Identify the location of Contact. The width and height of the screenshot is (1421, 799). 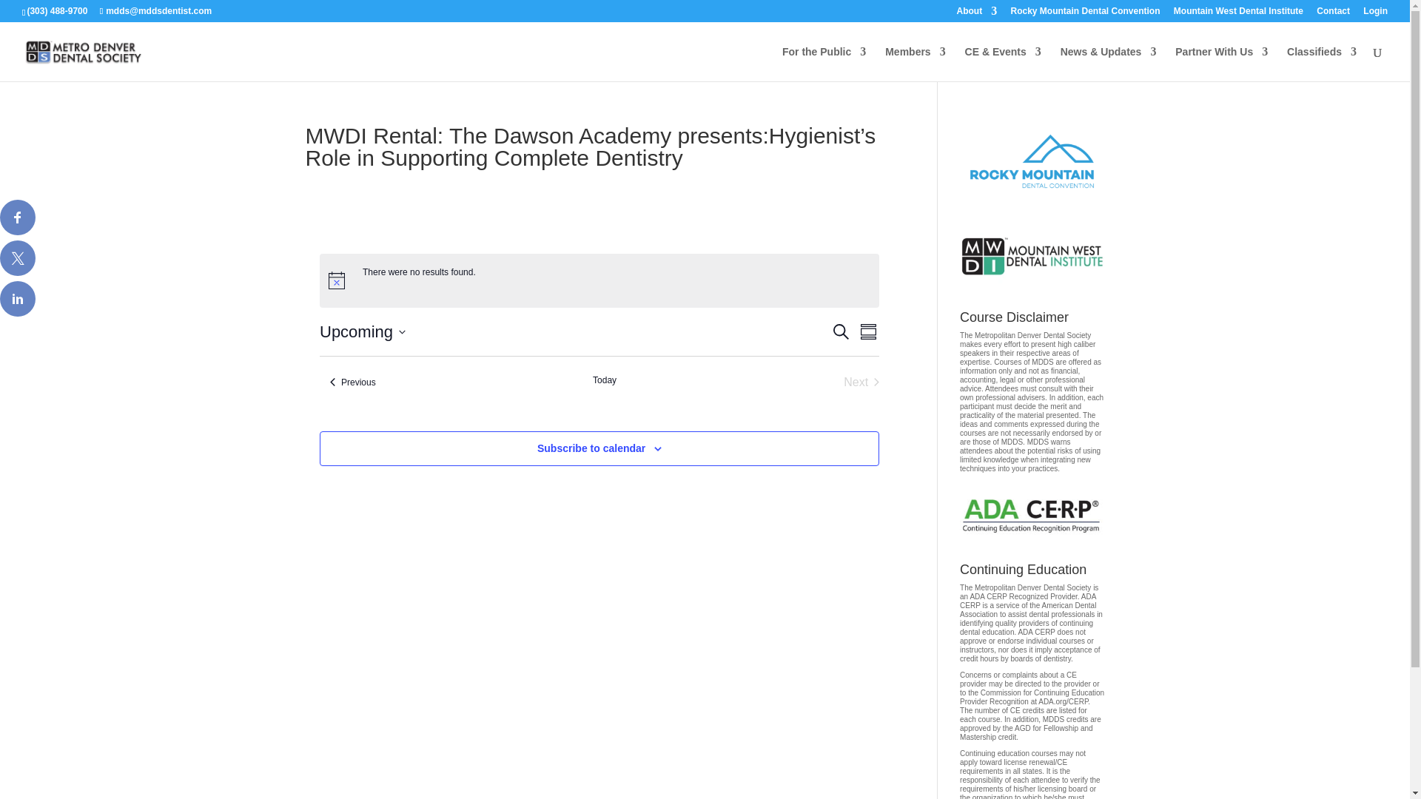
(1334, 14).